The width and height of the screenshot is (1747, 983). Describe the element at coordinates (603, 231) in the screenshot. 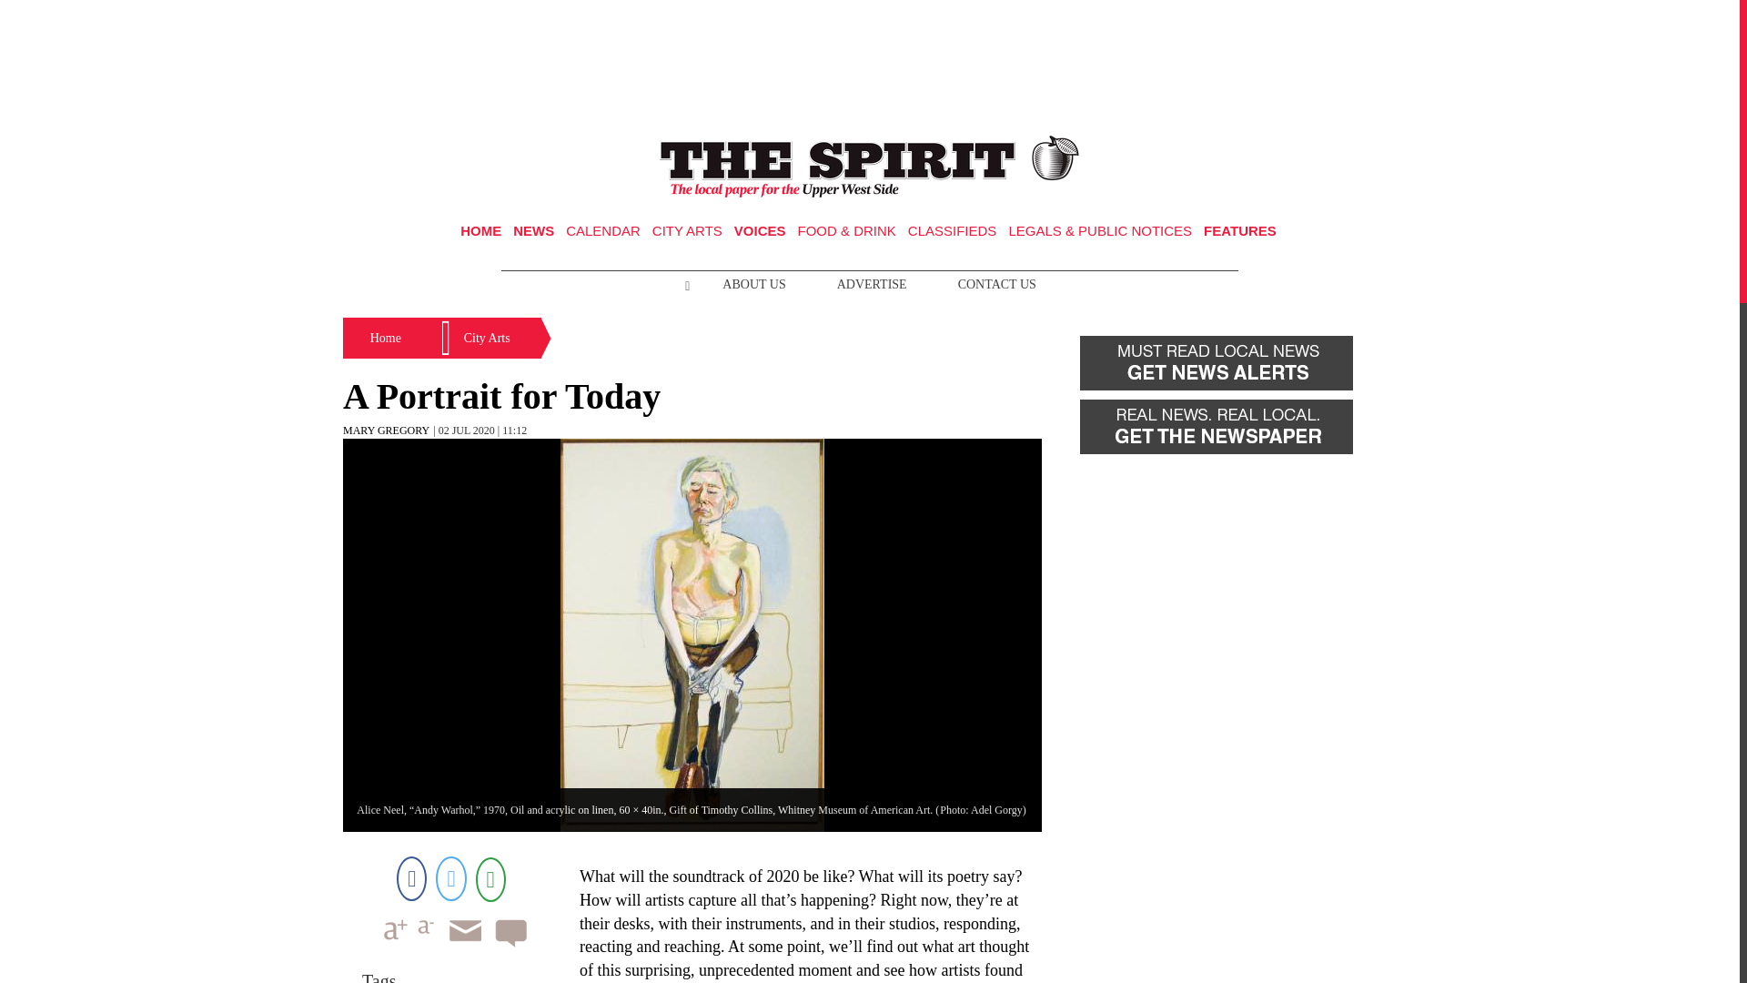

I see `CALENDAR` at that location.